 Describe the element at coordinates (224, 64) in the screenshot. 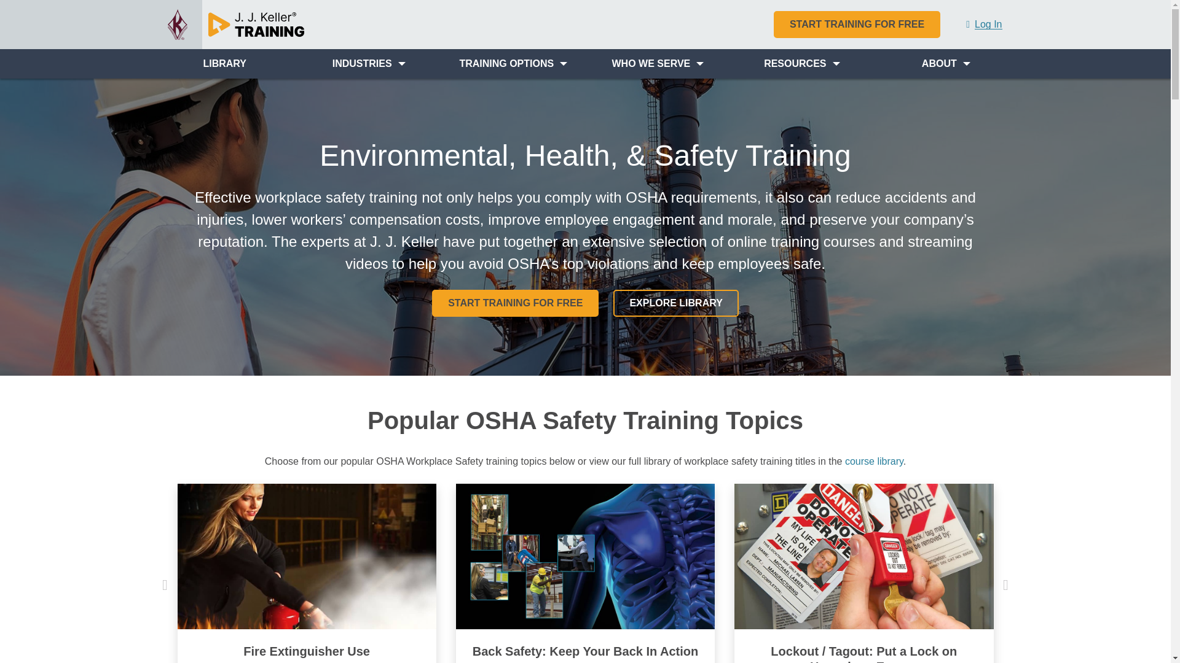

I see `LIBRARY` at that location.